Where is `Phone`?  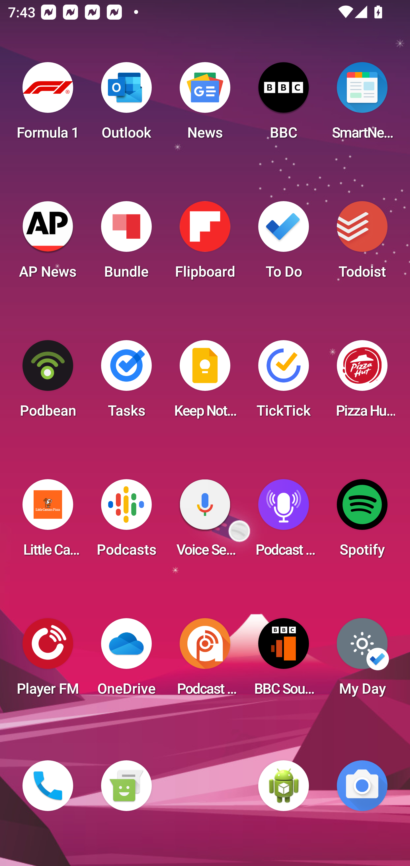 Phone is located at coordinates (48, 786).